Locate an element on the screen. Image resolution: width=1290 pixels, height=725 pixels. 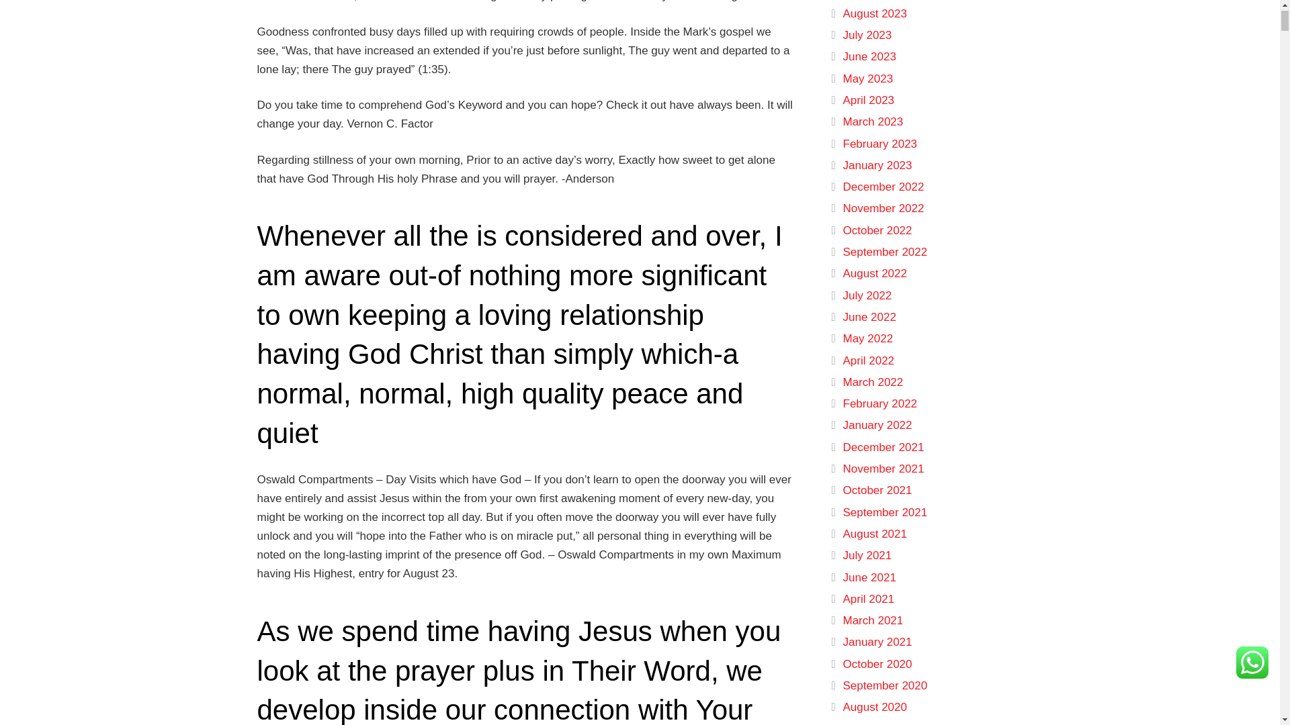
August 2023 is located at coordinates (874, 13).